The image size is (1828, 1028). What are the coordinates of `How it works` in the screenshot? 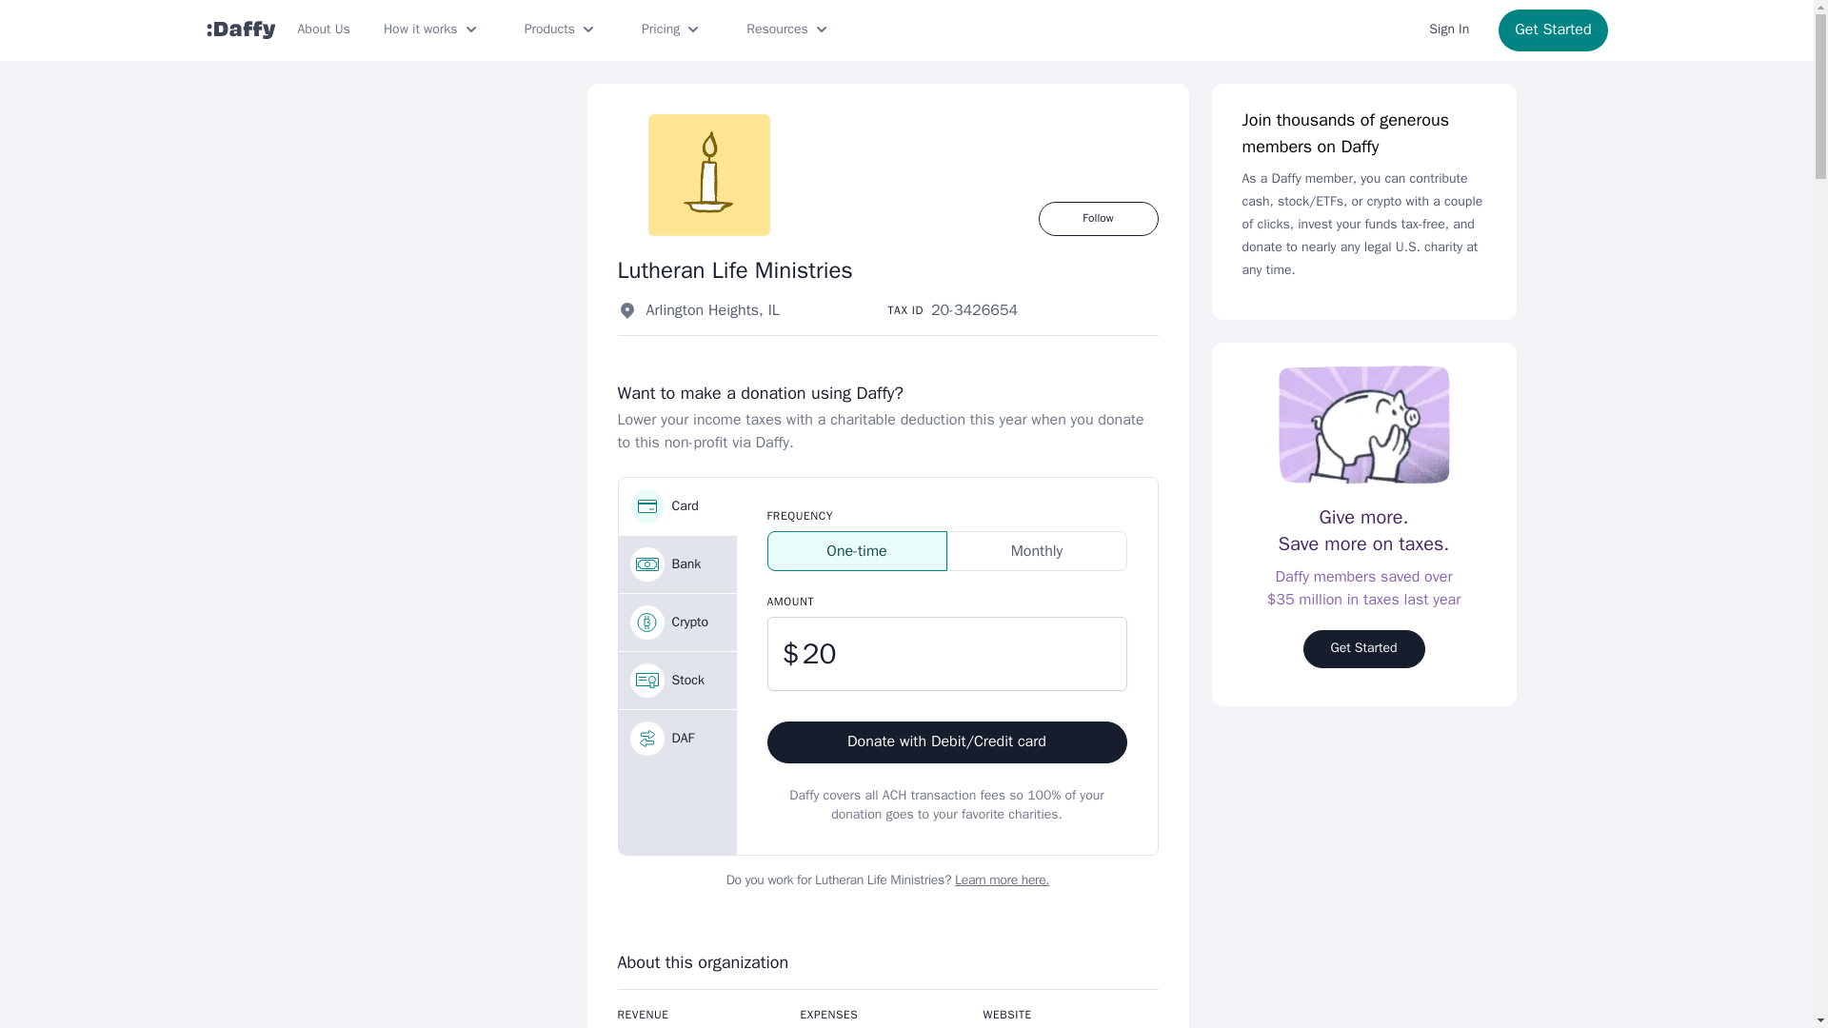 It's located at (432, 30).